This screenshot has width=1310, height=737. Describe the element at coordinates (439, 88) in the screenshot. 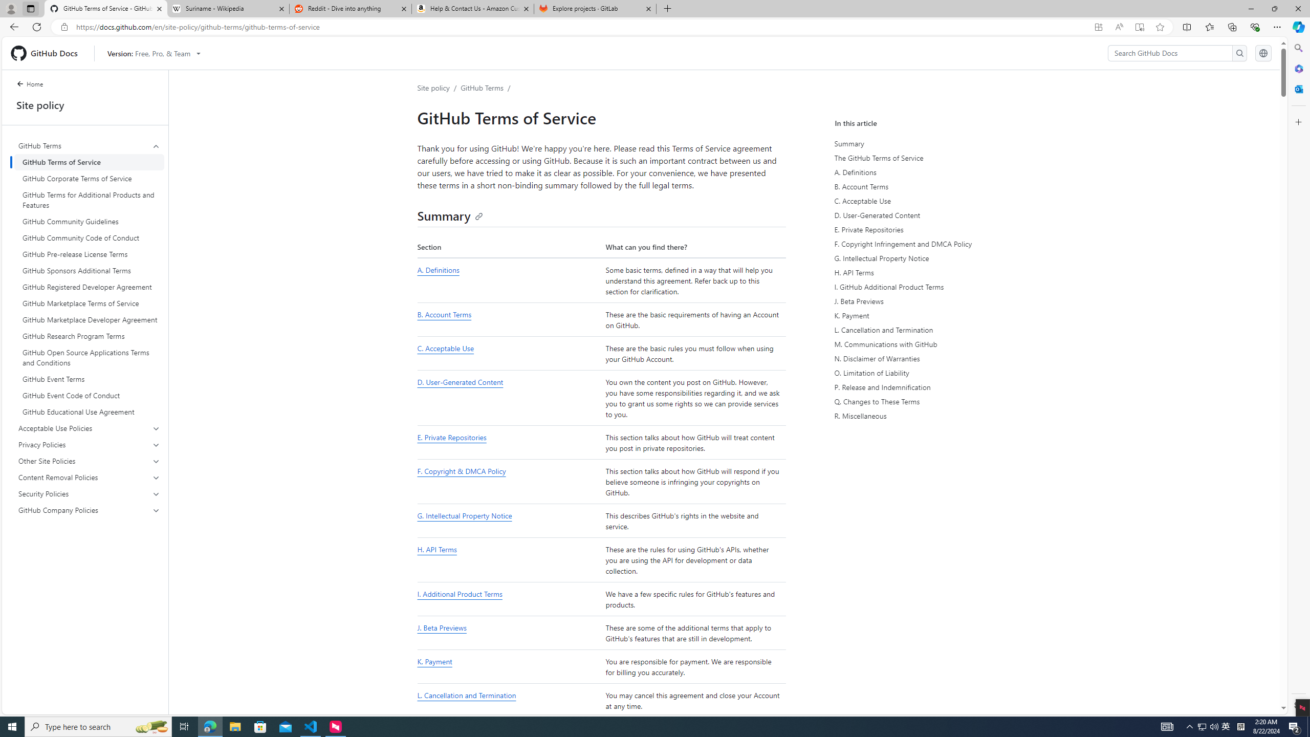

I see `Site policy/` at that location.